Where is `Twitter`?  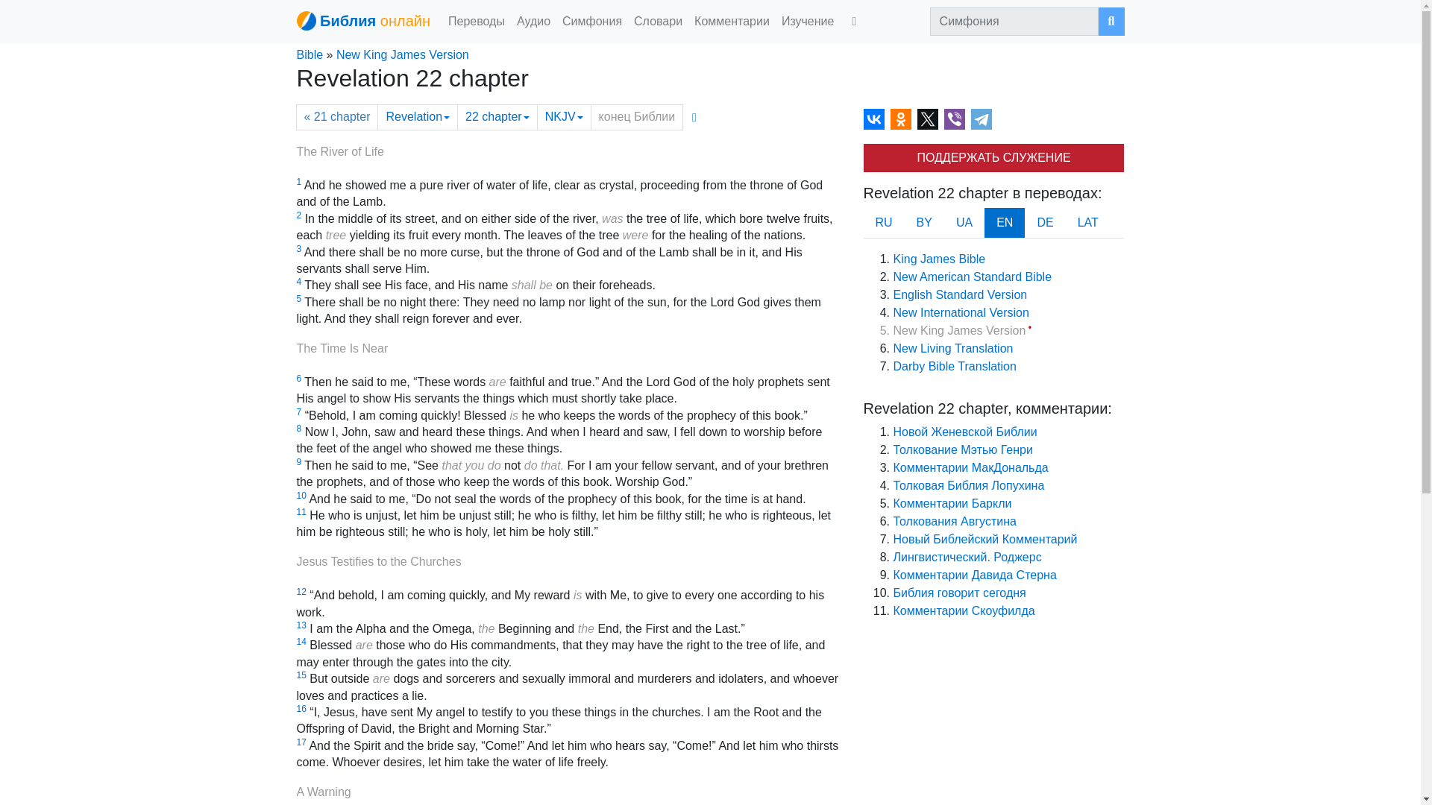 Twitter is located at coordinates (928, 119).